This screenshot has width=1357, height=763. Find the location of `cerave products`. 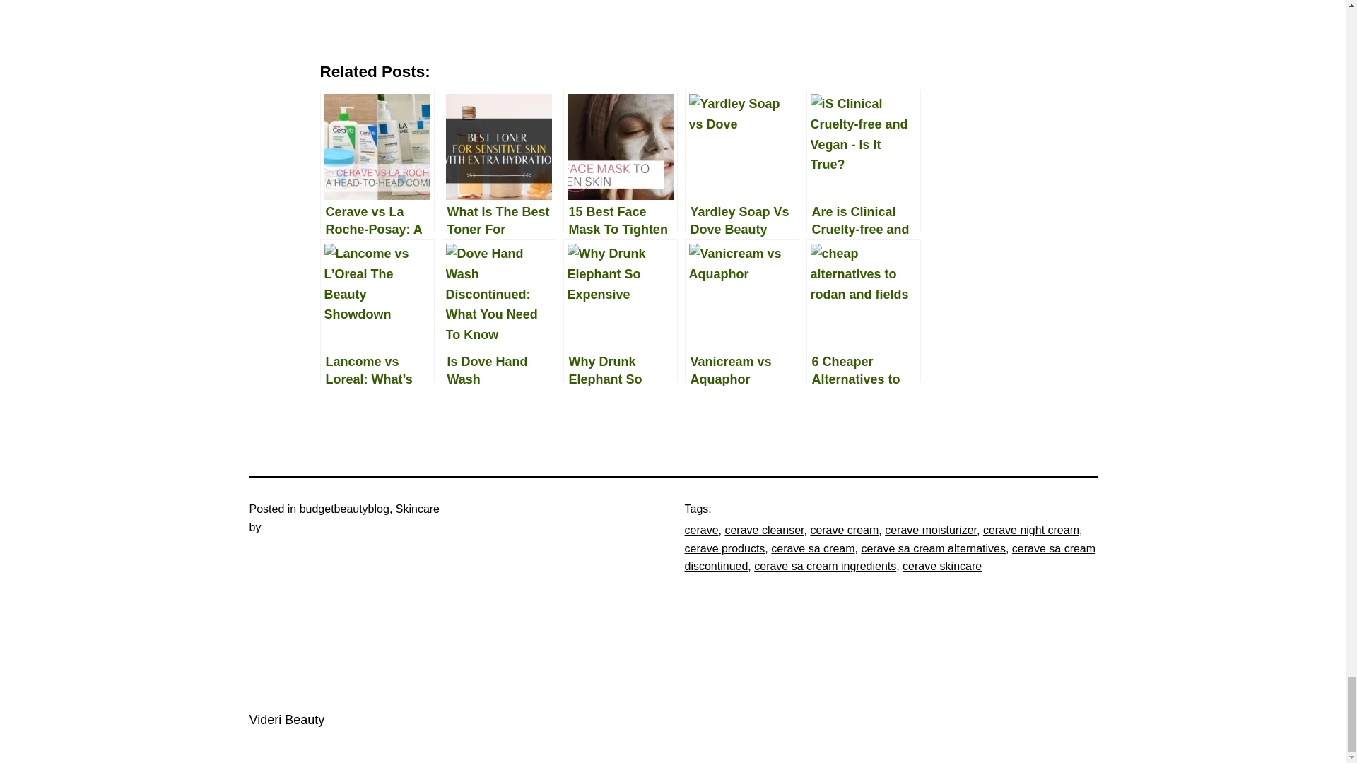

cerave products is located at coordinates (724, 548).